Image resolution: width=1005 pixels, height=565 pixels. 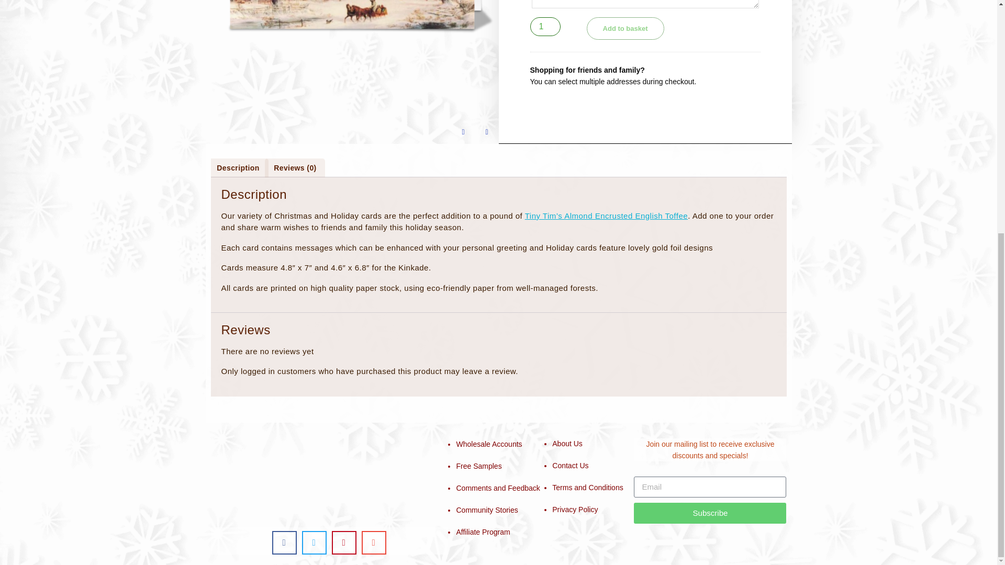 What do you see at coordinates (488, 510) in the screenshot?
I see `Community Stories ` at bounding box center [488, 510].